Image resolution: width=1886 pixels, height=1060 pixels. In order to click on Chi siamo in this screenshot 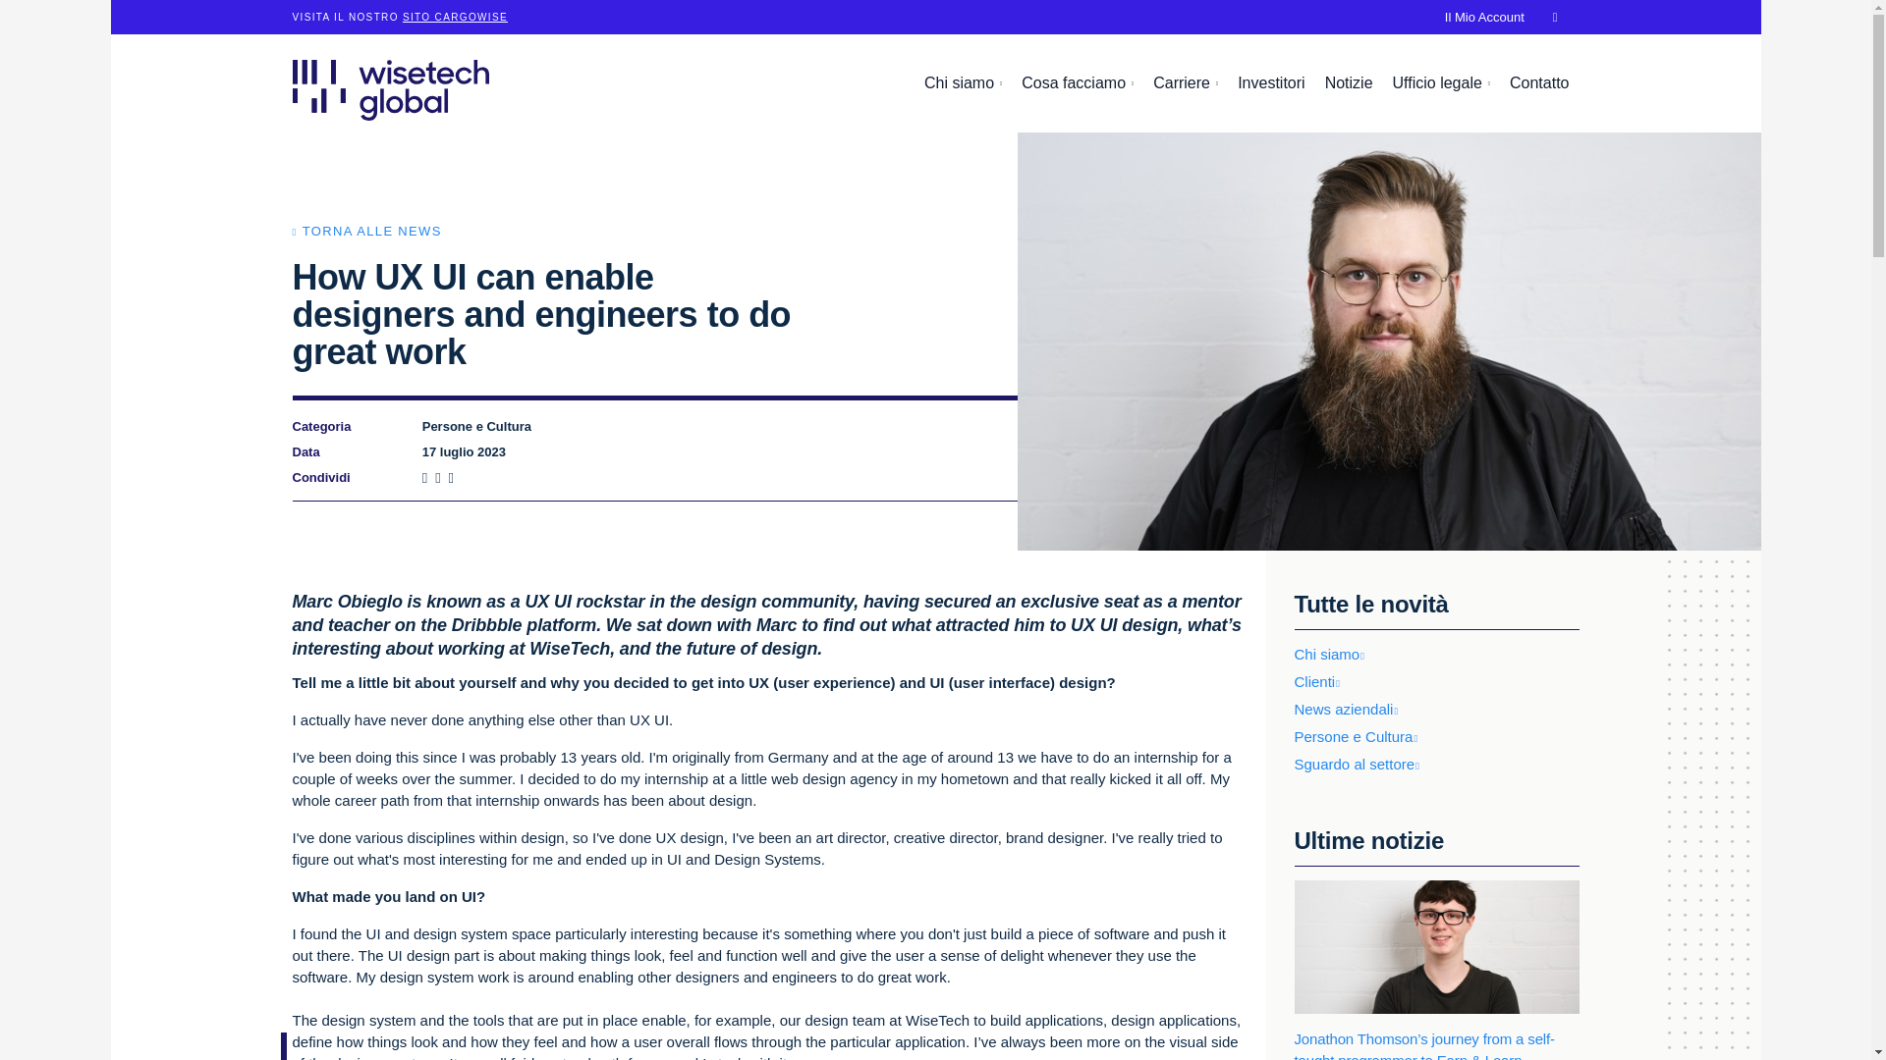, I will do `click(963, 82)`.